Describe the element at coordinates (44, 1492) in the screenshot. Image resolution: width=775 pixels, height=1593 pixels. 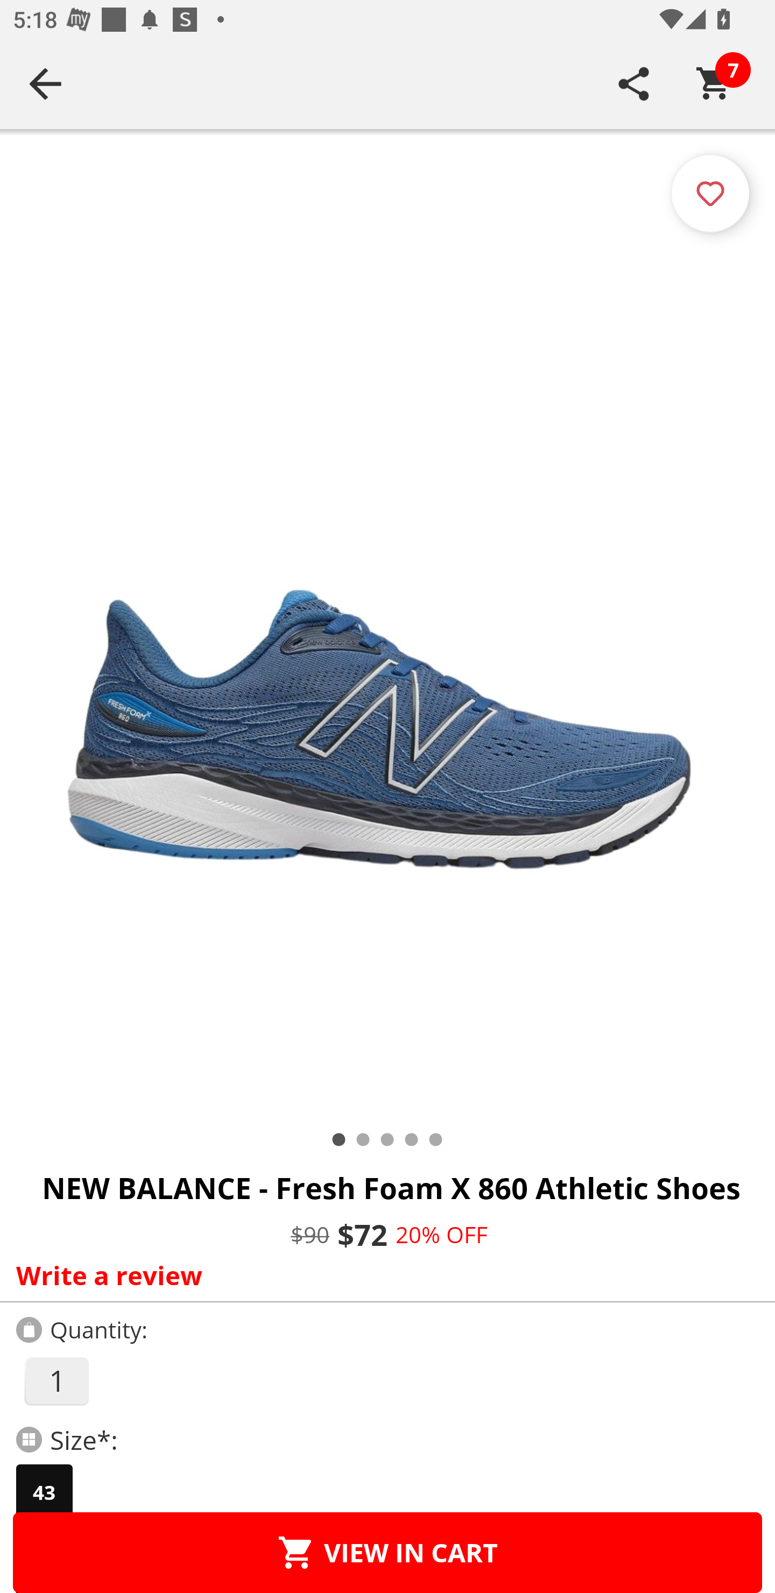
I see `43` at that location.